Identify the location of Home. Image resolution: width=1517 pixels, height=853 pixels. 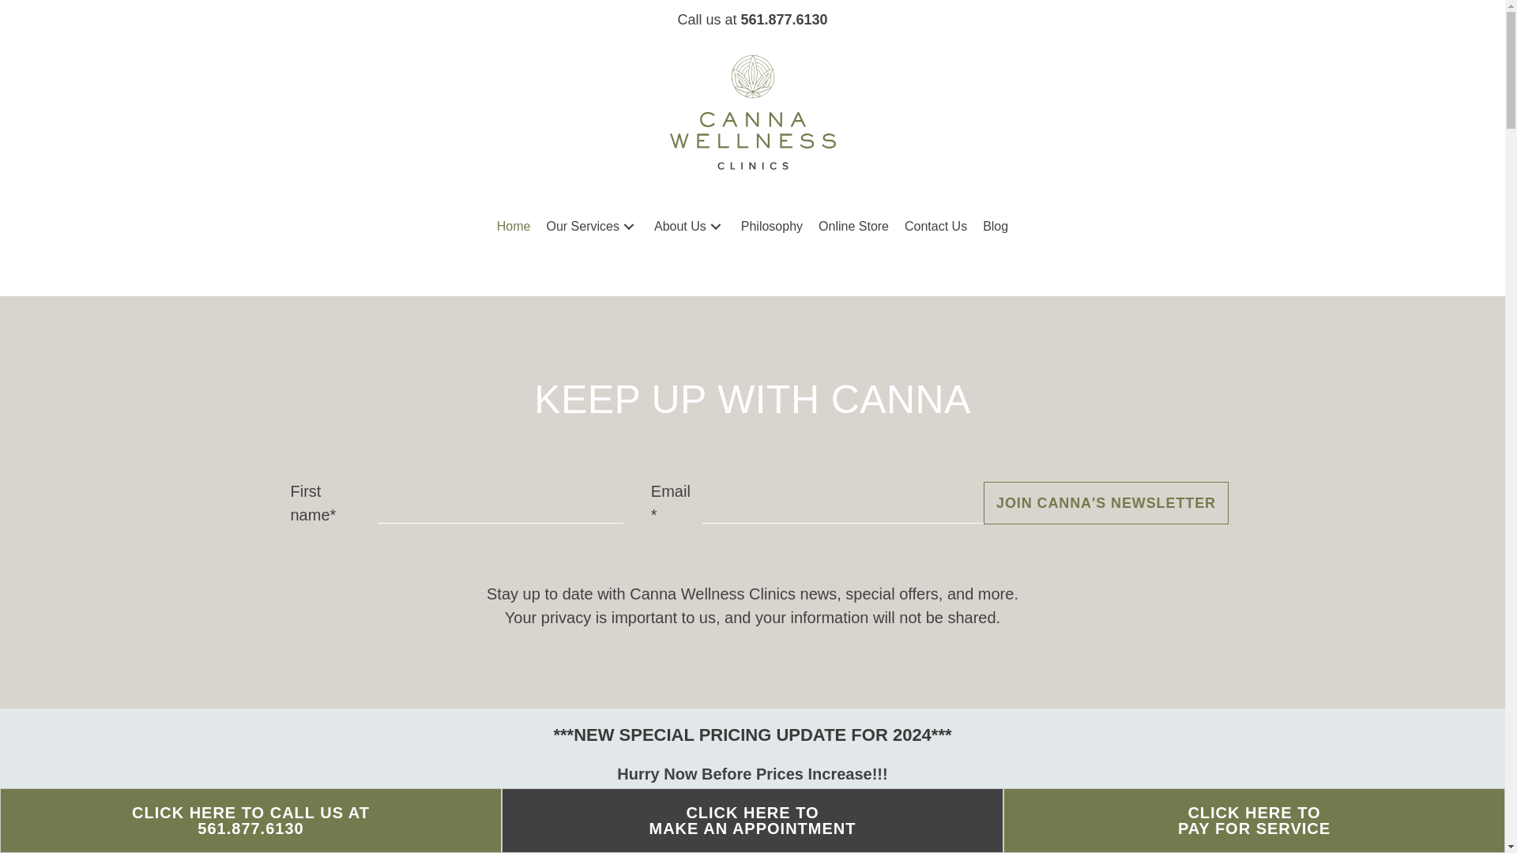
(514, 226).